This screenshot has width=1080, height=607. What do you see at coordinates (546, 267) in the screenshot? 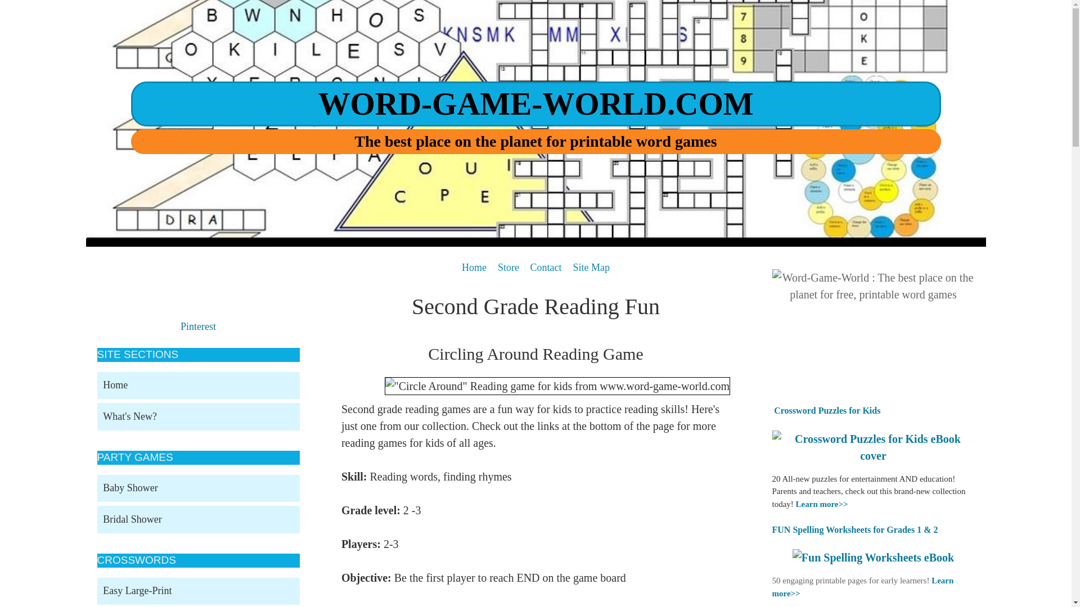
I see `Contact` at bounding box center [546, 267].